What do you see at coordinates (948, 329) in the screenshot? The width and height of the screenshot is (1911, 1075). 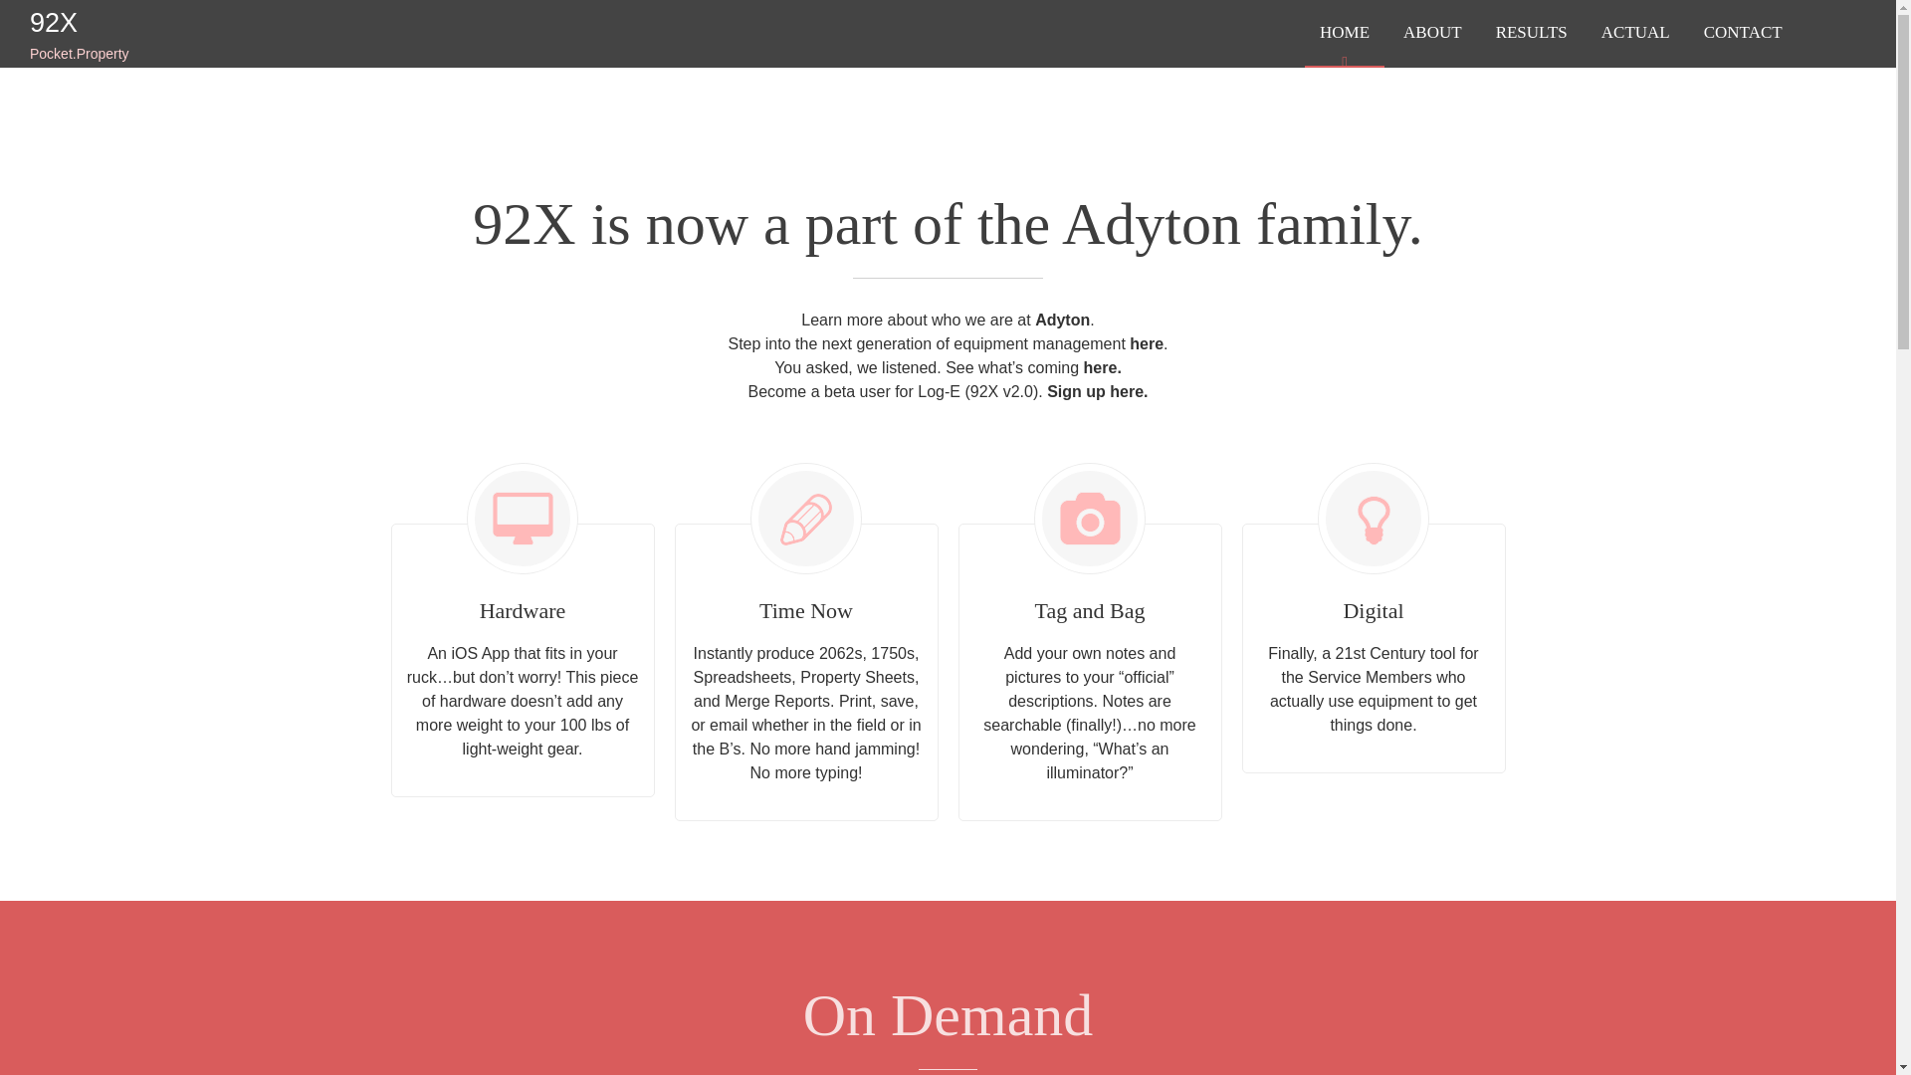 I see `Sign up here.` at bounding box center [948, 329].